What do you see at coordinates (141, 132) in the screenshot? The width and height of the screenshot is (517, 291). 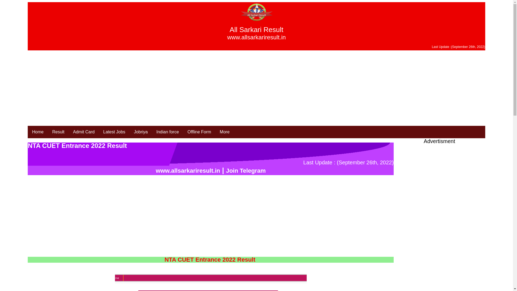 I see `Jobriya` at bounding box center [141, 132].